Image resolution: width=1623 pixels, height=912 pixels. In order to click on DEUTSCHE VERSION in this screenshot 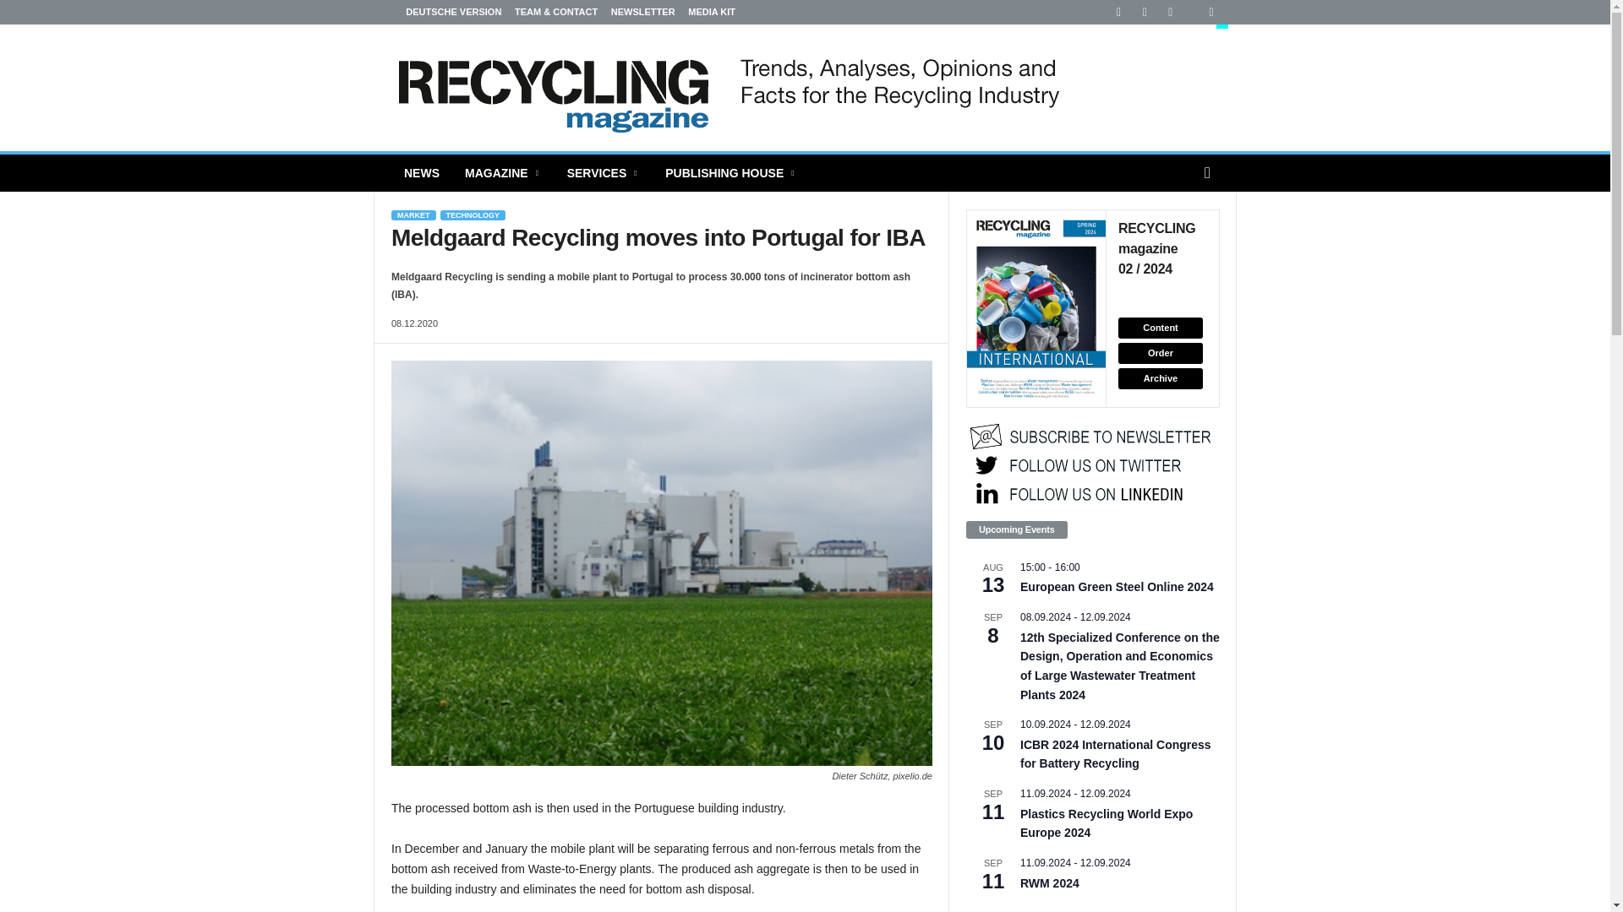, I will do `click(437, 12)`.